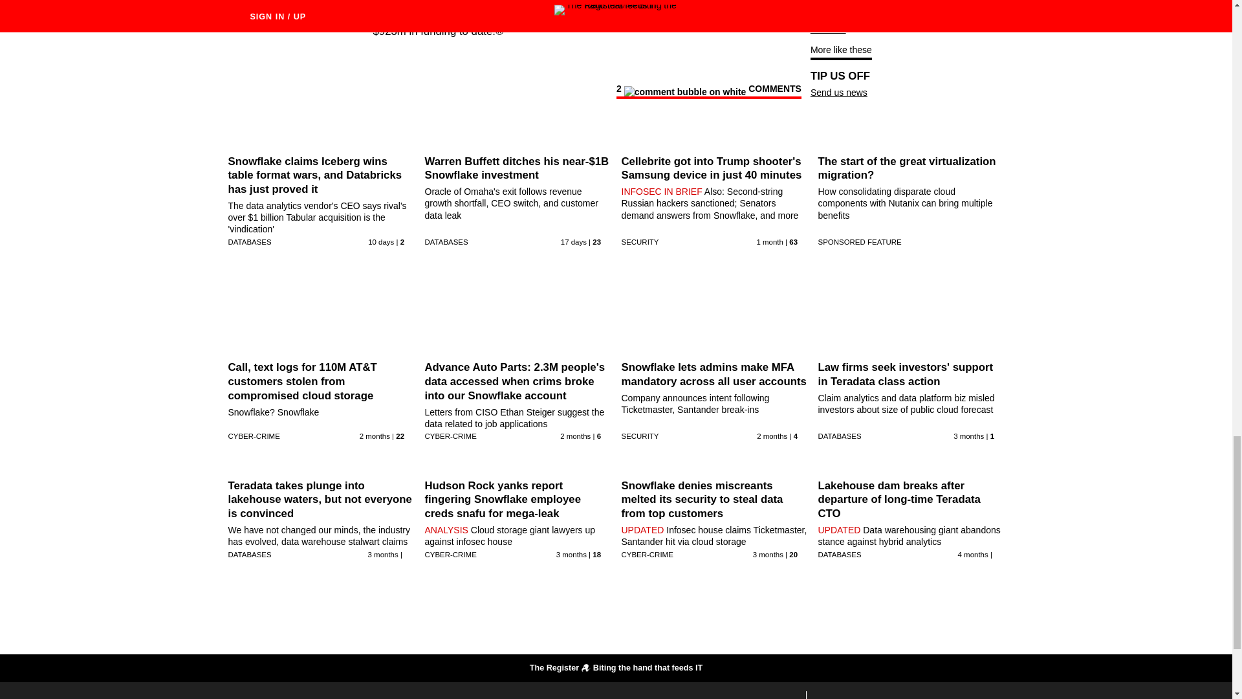 The height and width of the screenshot is (699, 1242). I want to click on 22 Aug 2024 23:45, so click(380, 242).